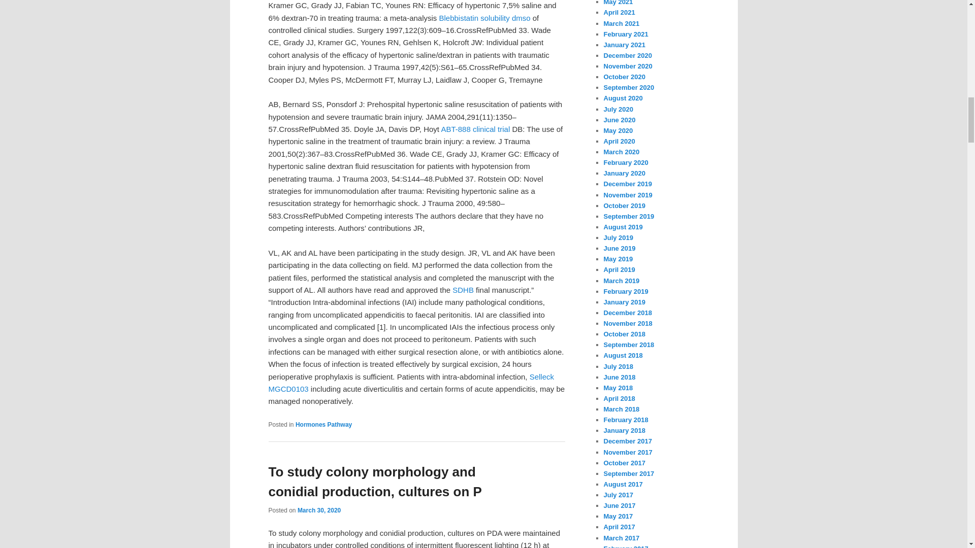  I want to click on 10:19 am, so click(319, 510).